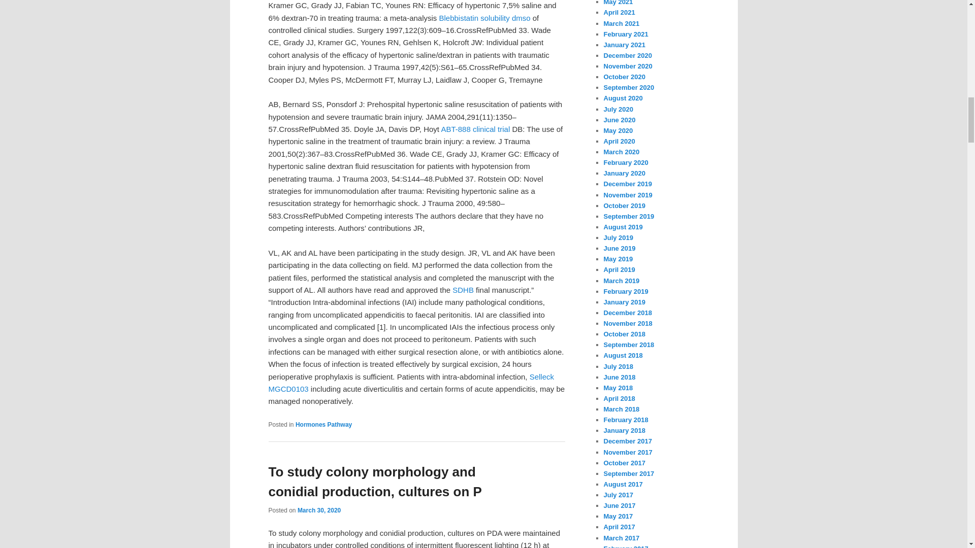  I want to click on 10:19 am, so click(319, 510).